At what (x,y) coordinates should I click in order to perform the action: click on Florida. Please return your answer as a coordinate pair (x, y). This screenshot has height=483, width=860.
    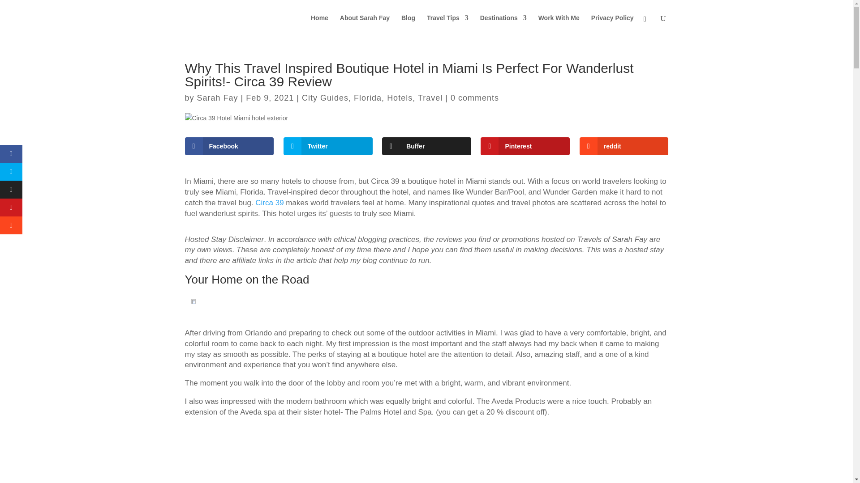
    Looking at the image, I should click on (367, 97).